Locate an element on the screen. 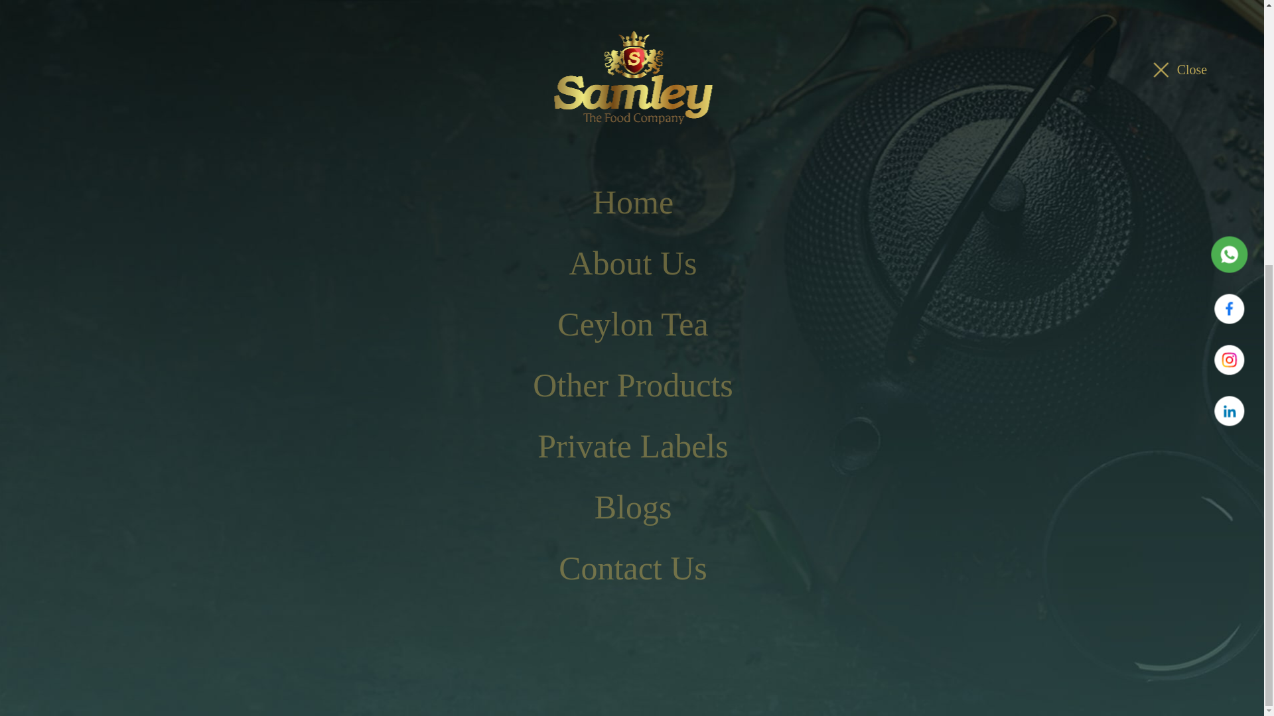  Blogs is located at coordinates (632, 91).